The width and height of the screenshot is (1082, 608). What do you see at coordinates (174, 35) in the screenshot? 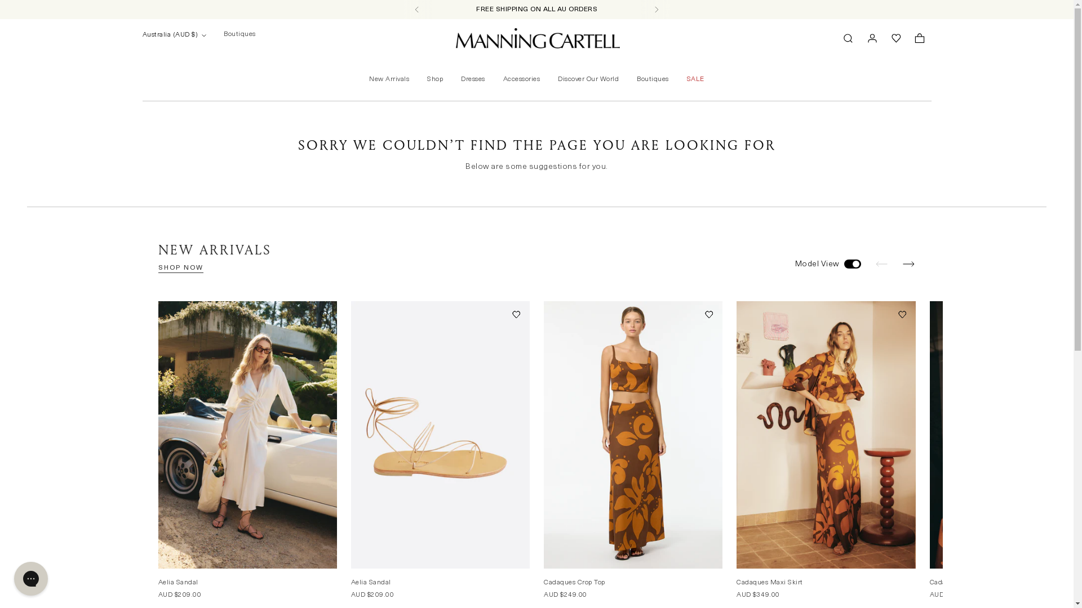
I see `Australia (AUD $)` at bounding box center [174, 35].